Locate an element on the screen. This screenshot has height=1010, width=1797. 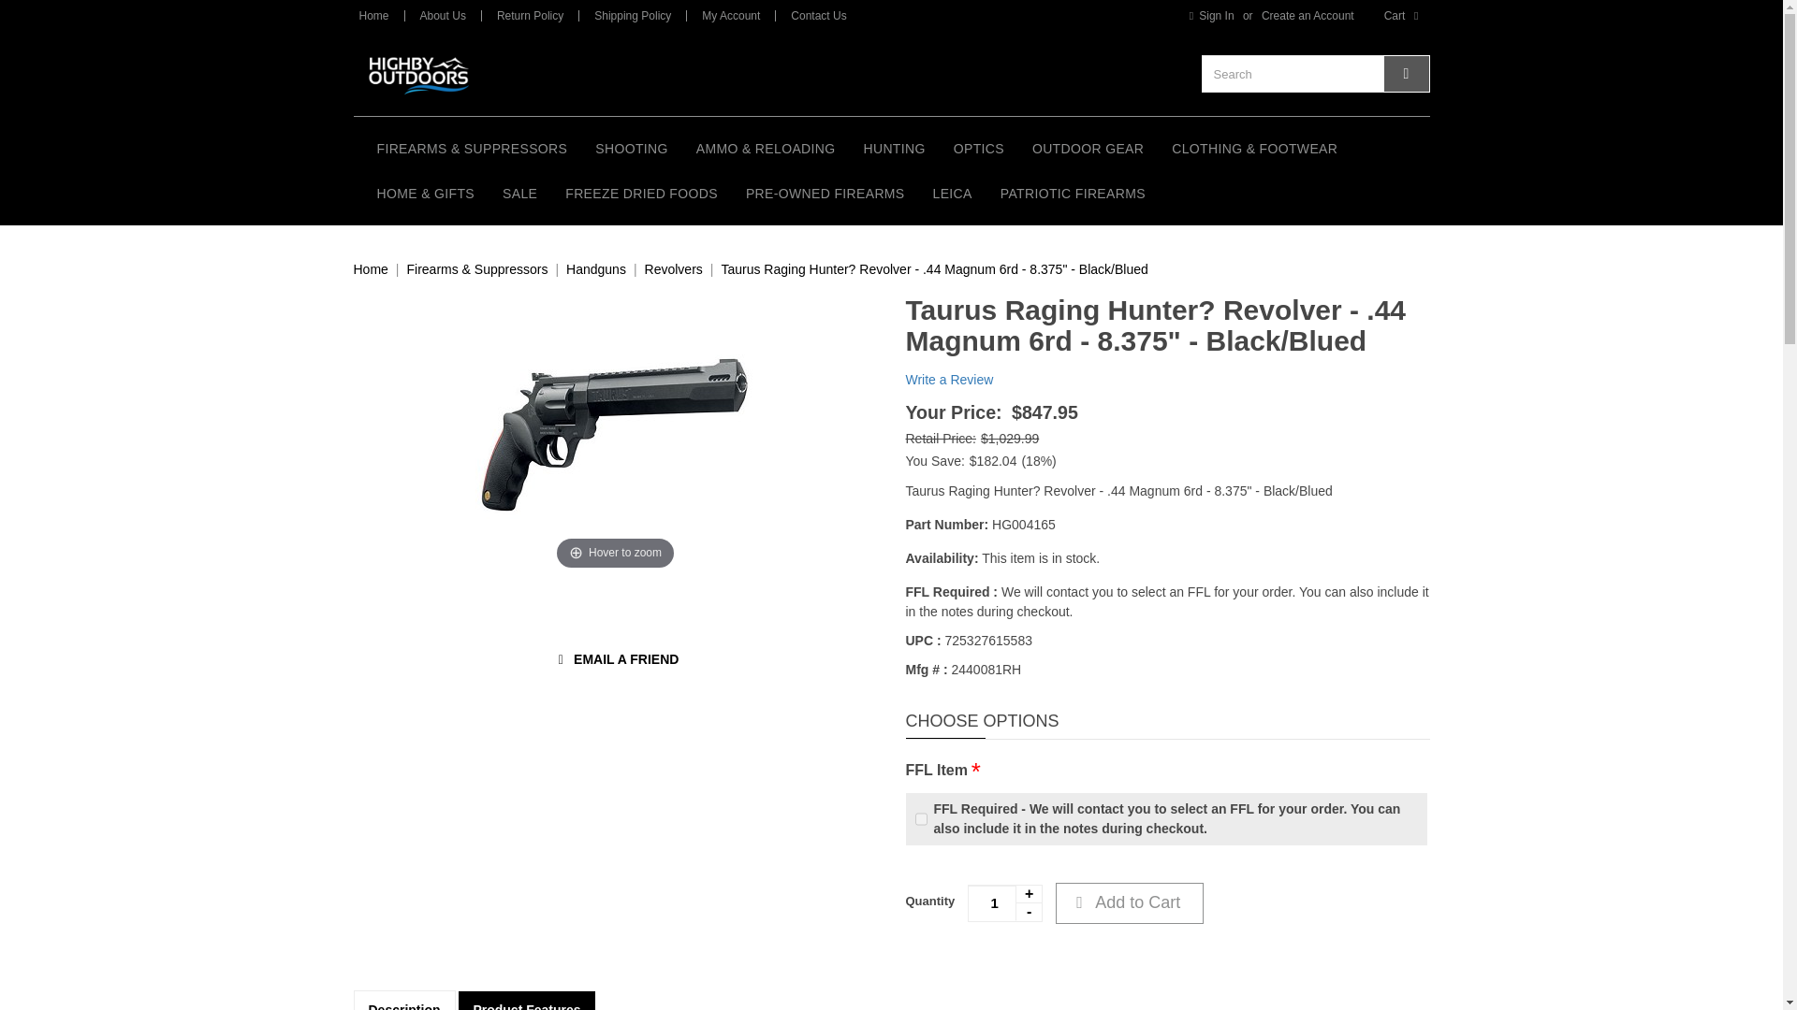
My Account is located at coordinates (730, 15).